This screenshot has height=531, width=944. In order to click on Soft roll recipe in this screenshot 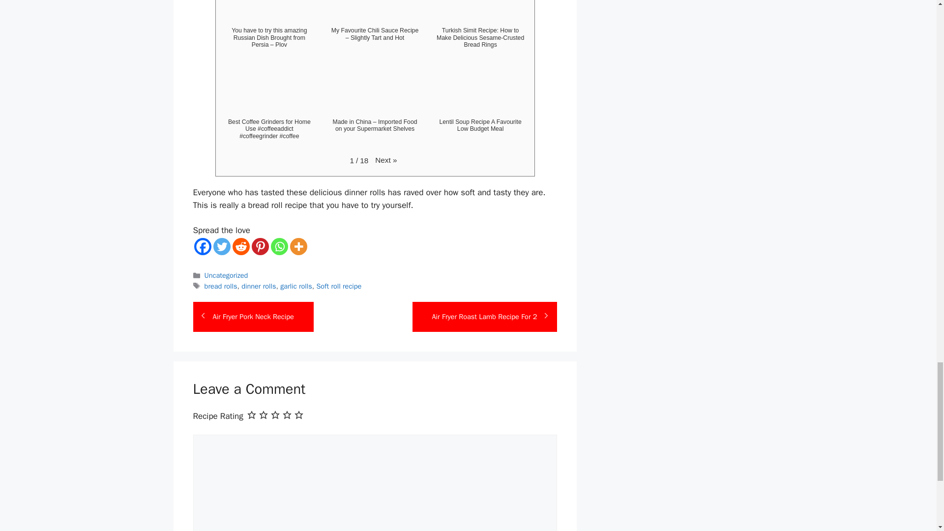, I will do `click(339, 286)`.